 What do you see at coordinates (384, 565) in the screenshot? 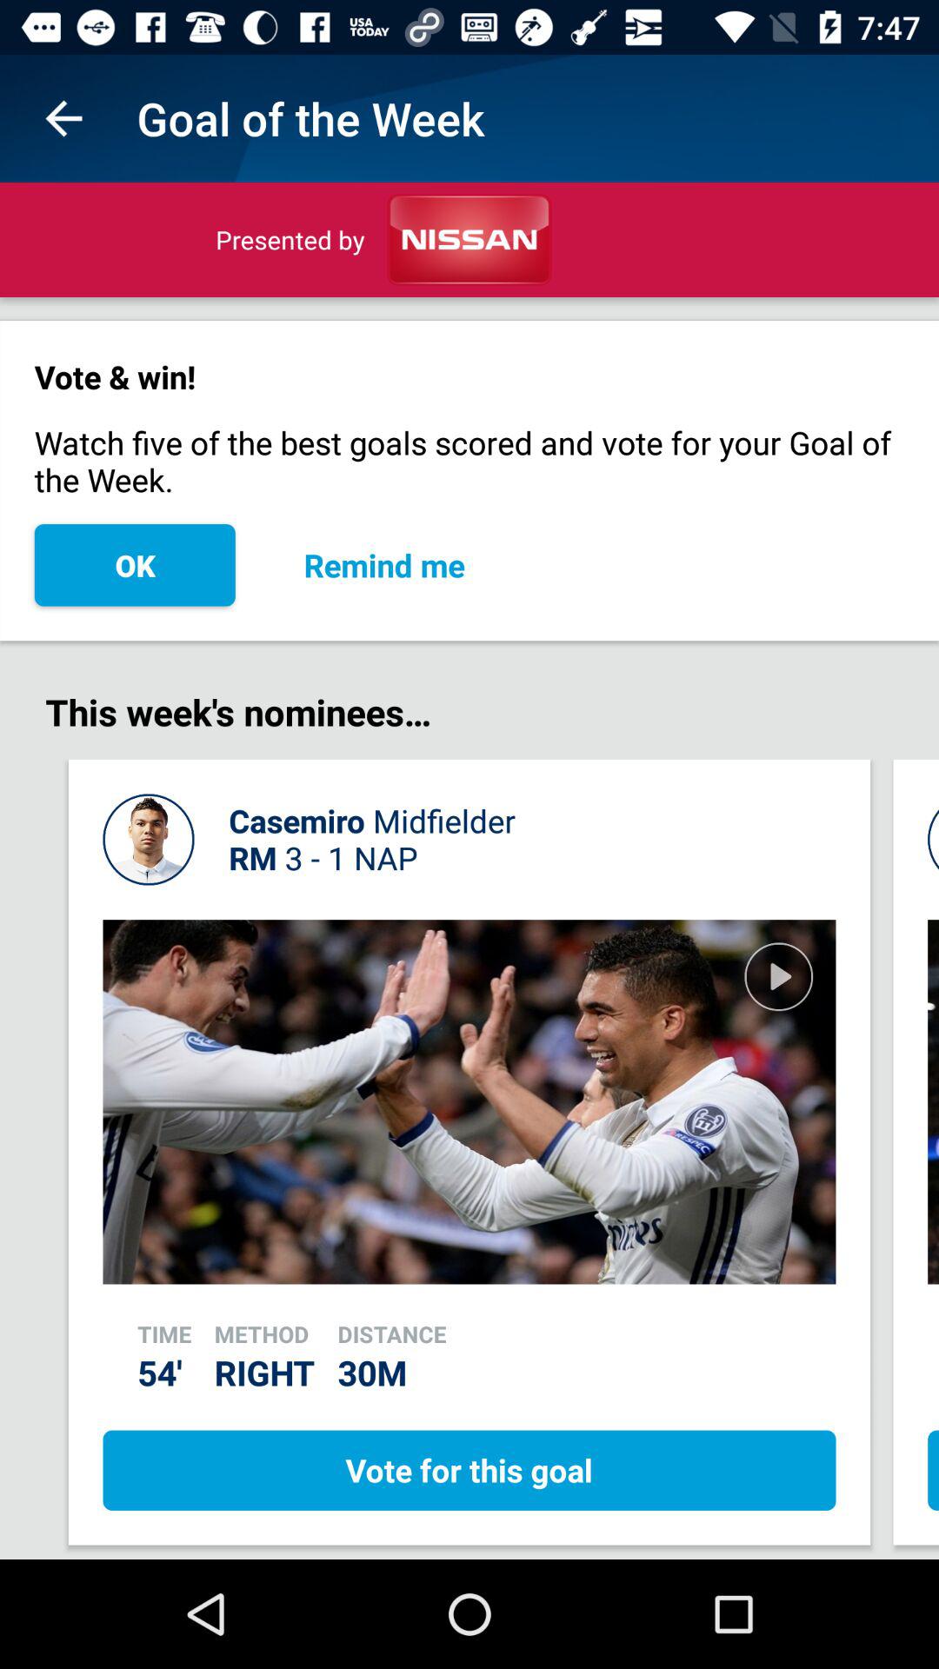
I see `launch icon above the this week s item` at bounding box center [384, 565].